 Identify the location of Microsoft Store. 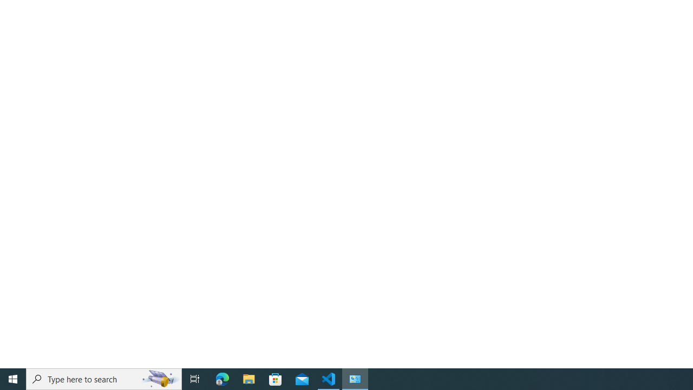
(276, 379).